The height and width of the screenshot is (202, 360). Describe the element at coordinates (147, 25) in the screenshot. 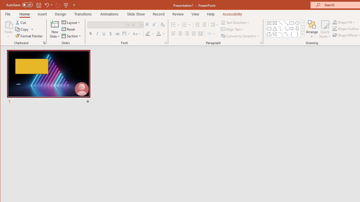

I see `Increase Font Size` at that location.